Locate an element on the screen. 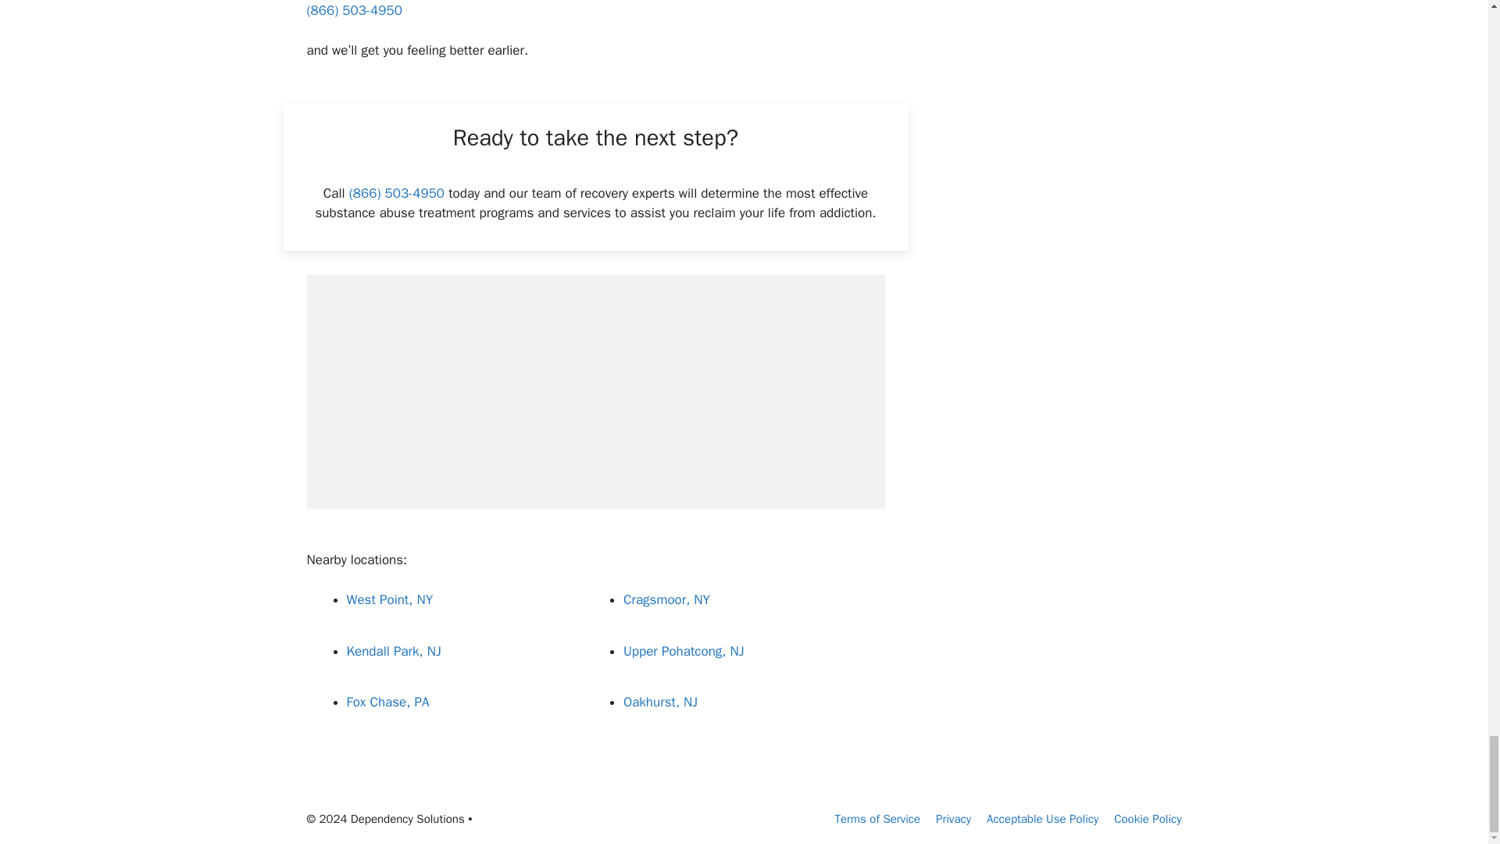 The image size is (1500, 844). Acceptable Use Policy is located at coordinates (1042, 819).